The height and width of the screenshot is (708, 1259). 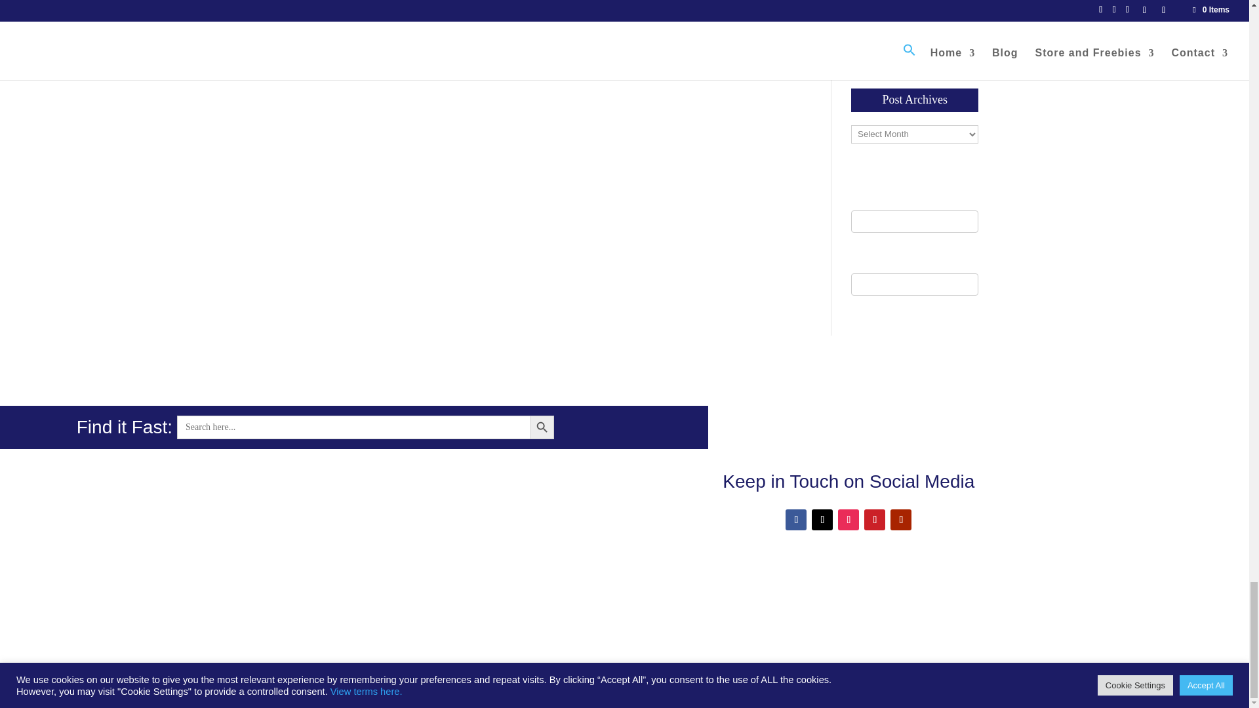 What do you see at coordinates (901, 519) in the screenshot?
I see `Follow on Youtube` at bounding box center [901, 519].